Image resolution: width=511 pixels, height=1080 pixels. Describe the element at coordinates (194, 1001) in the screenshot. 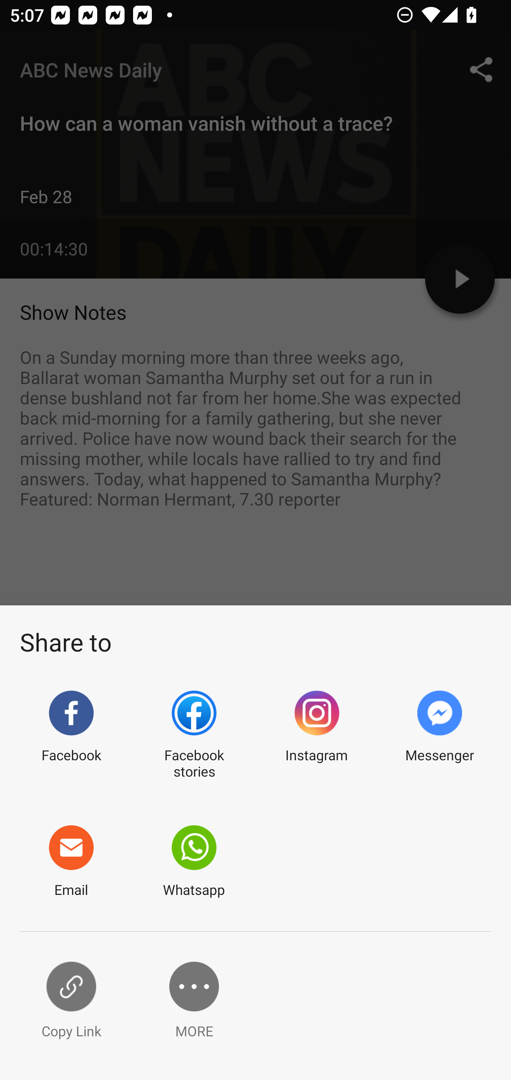

I see `MORE` at that location.